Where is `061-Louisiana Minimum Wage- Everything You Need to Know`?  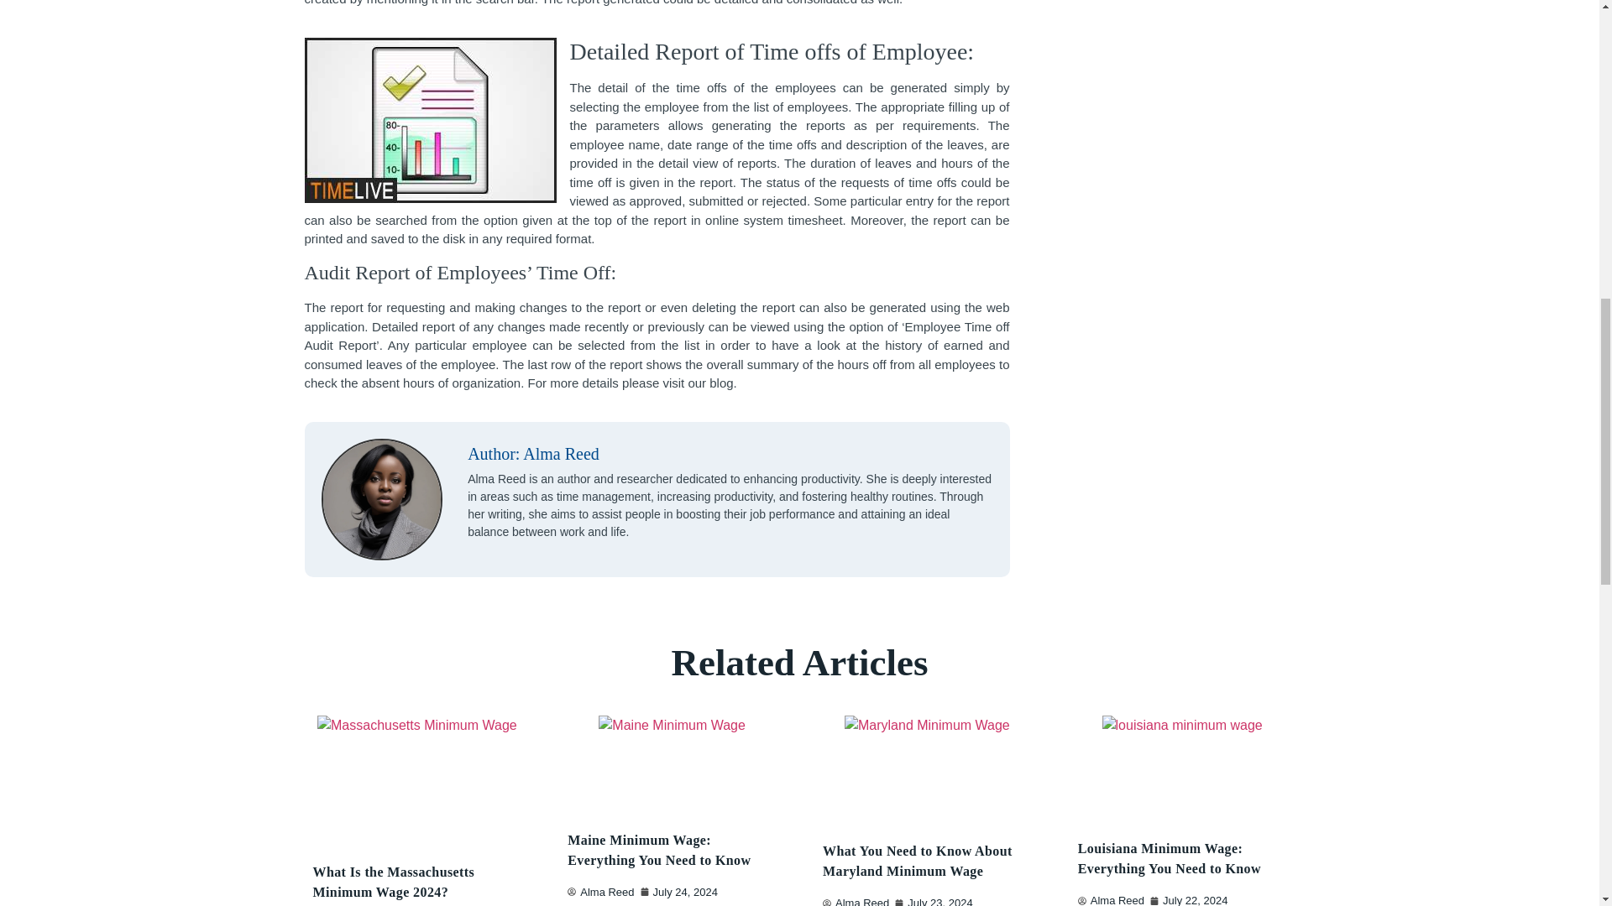 061-Louisiana Minimum Wage- Everything You Need to Know is located at coordinates (1182, 764).